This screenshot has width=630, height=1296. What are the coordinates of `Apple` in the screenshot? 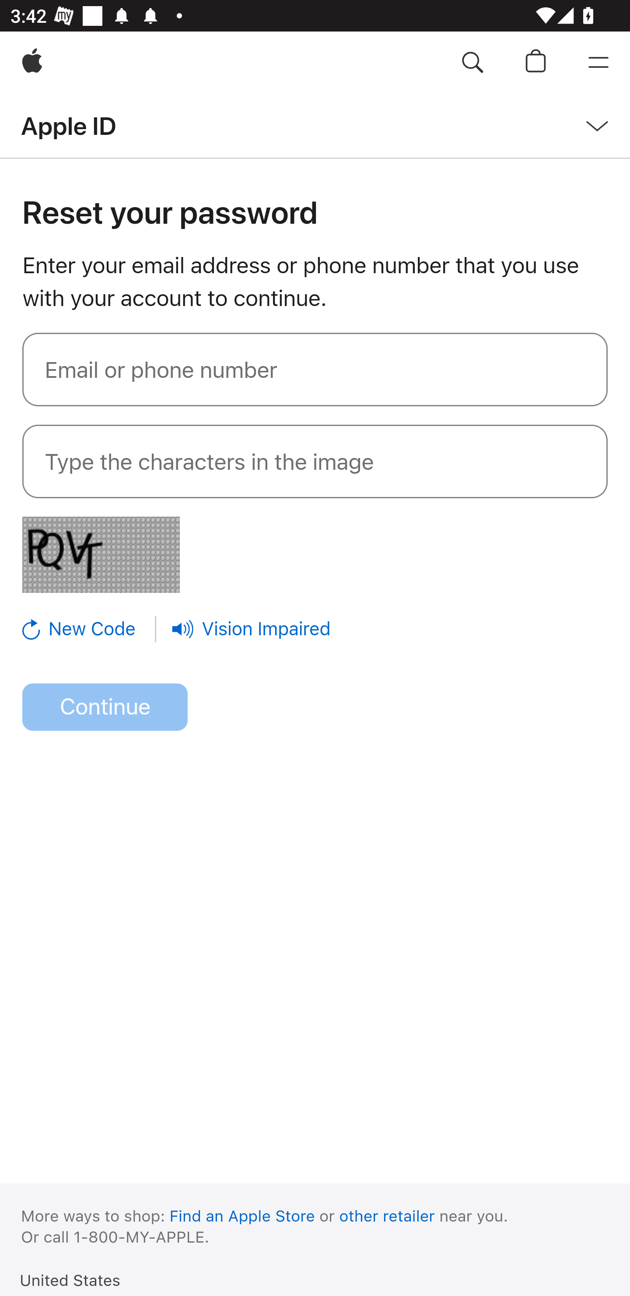 It's located at (32, 63).